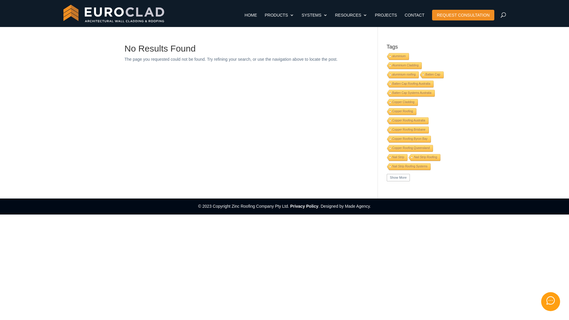 The image size is (569, 320). I want to click on Nail Strip Roofing Systems, so click(408, 167).